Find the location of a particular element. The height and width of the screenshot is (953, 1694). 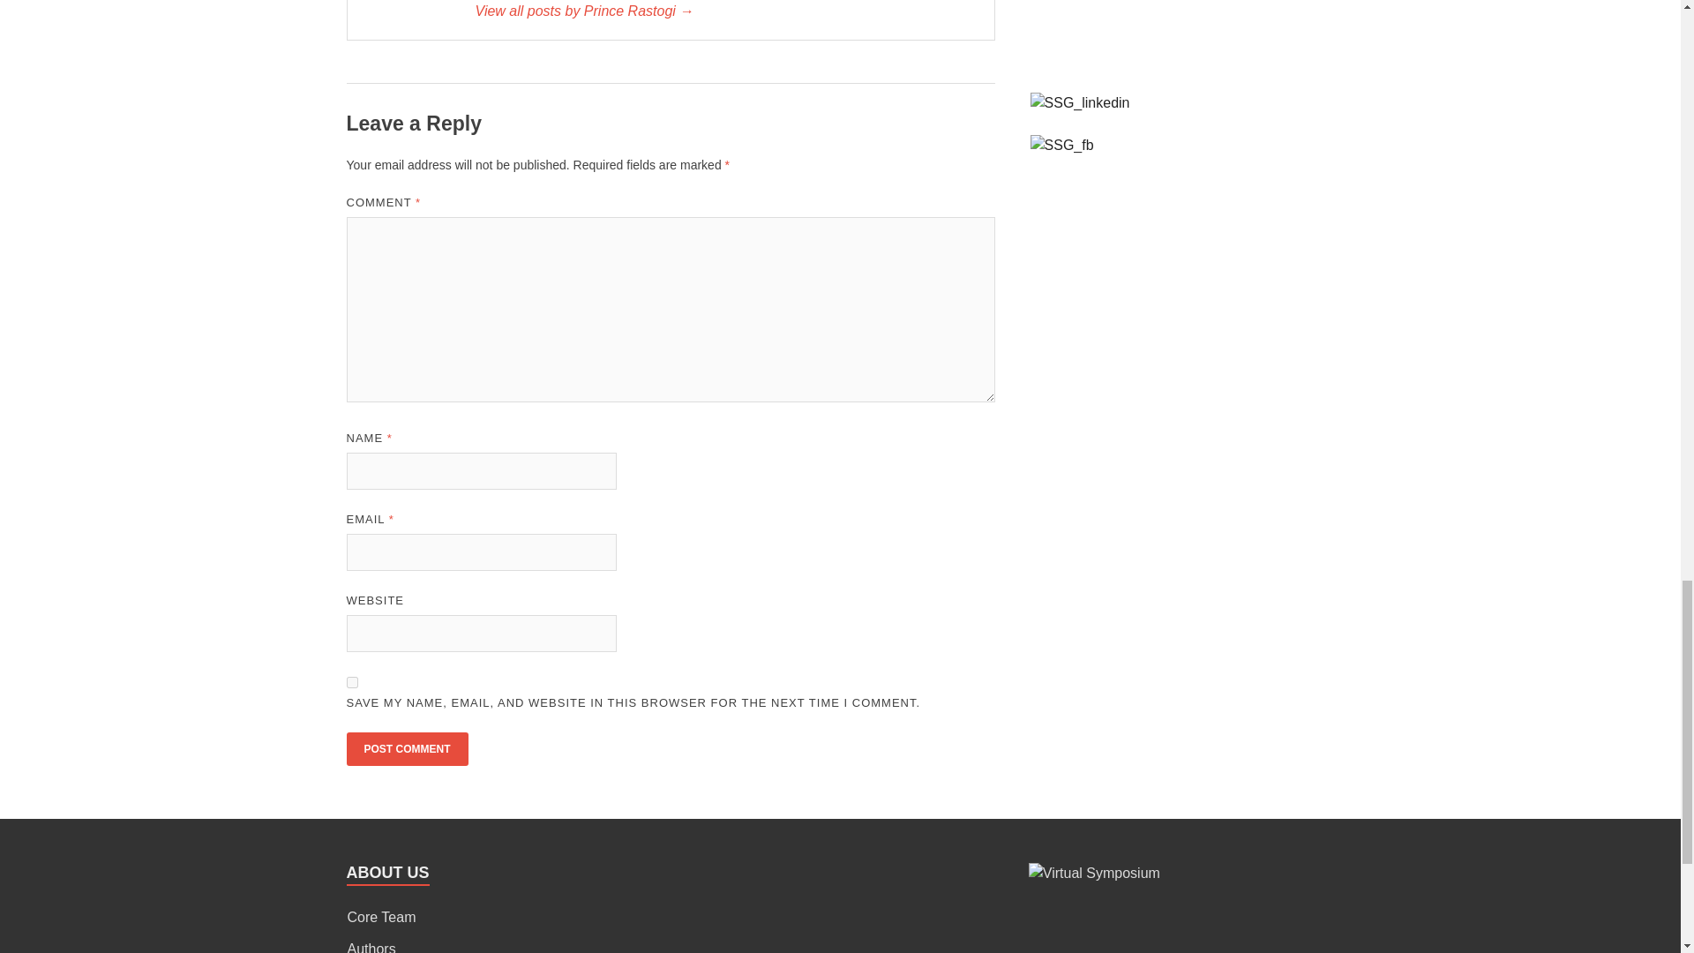

Prince Rastogi is located at coordinates (724, 11).